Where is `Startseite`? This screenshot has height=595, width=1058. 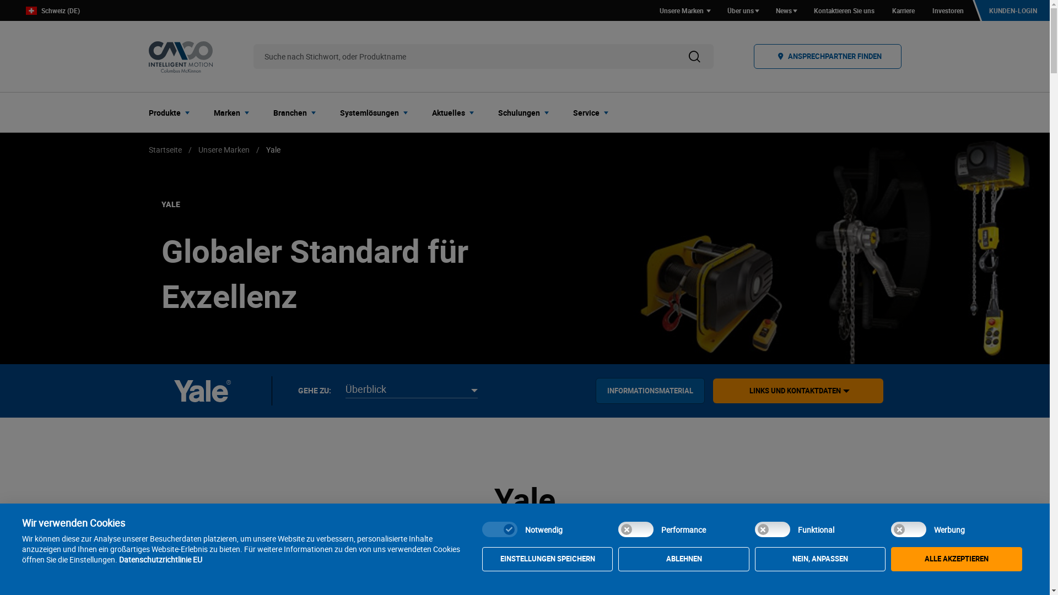 Startseite is located at coordinates (165, 150).